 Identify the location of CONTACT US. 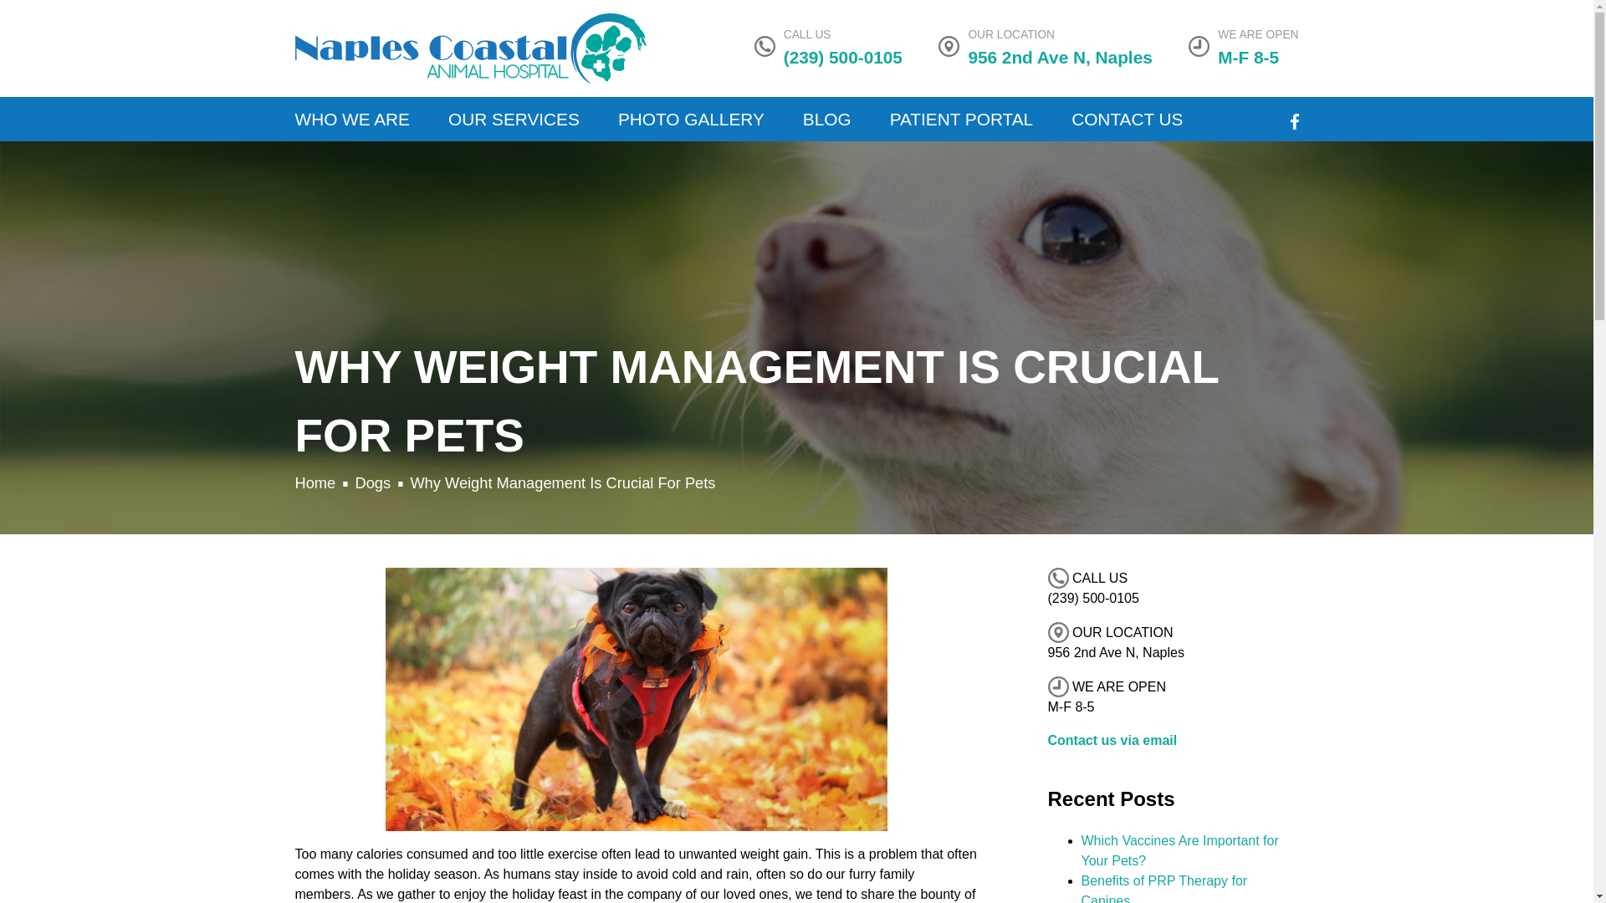
(1126, 119).